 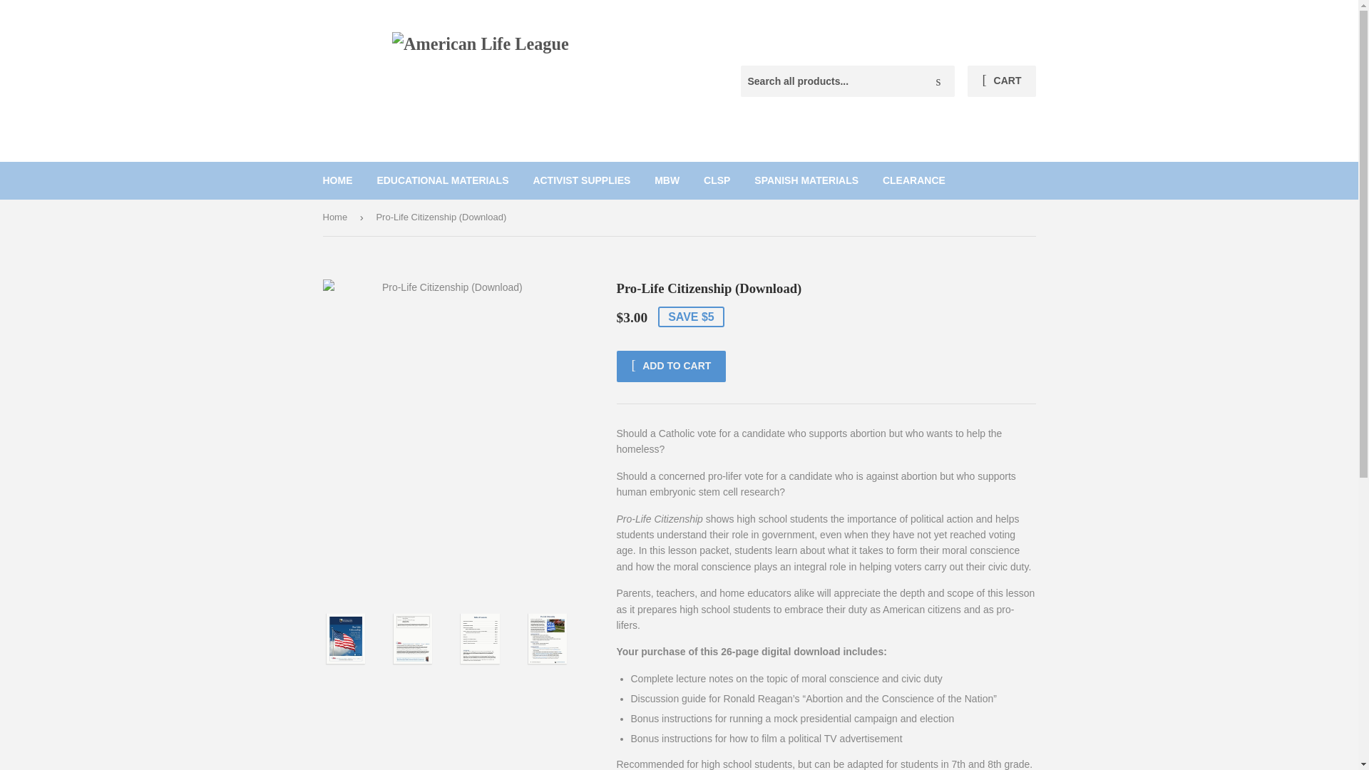 I want to click on ACTIVIST SUPPLIES, so click(x=580, y=180).